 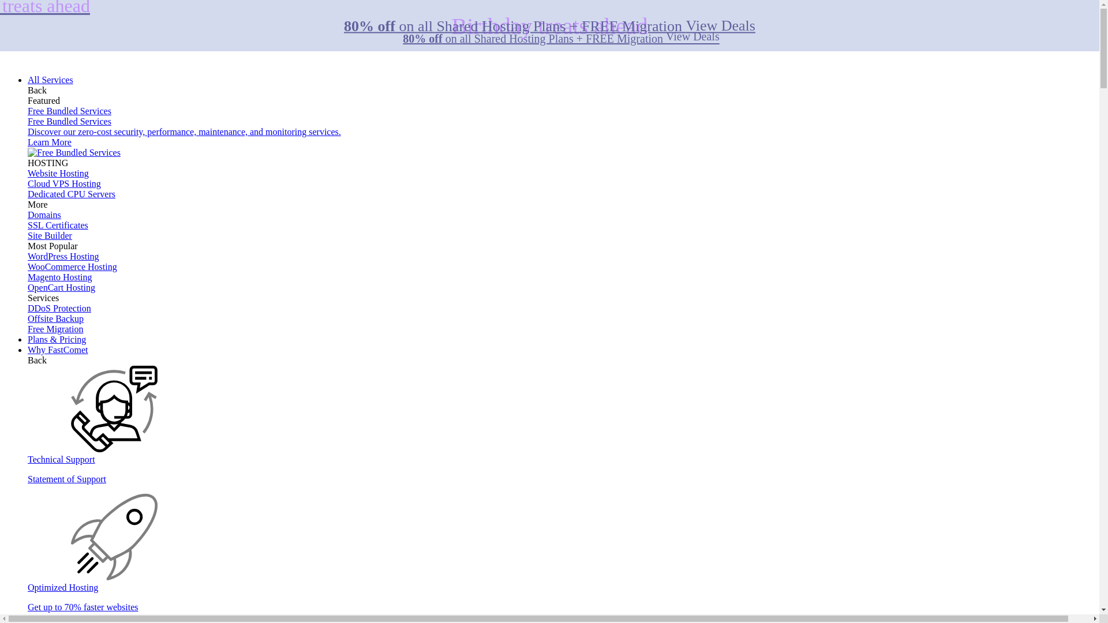 I want to click on fastcomet-logo-white, so click(x=49, y=60).